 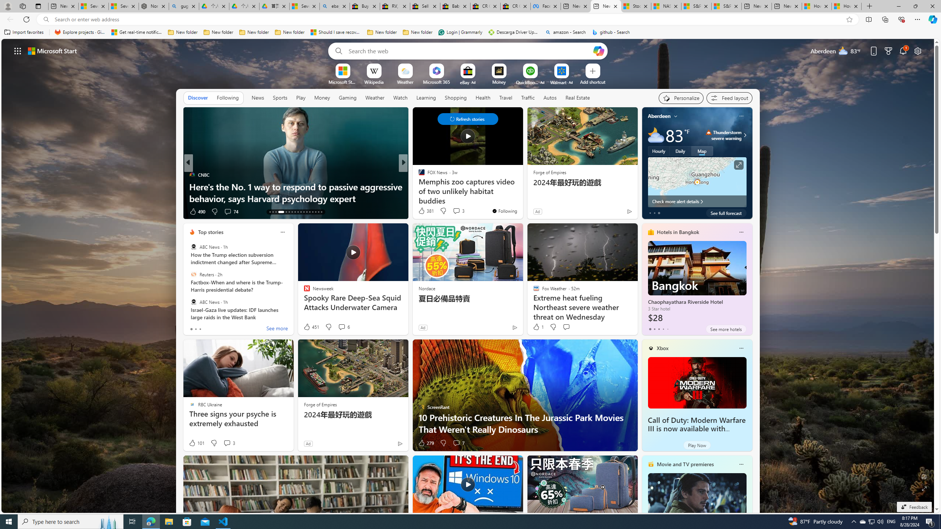 I want to click on Health, so click(x=483, y=98).